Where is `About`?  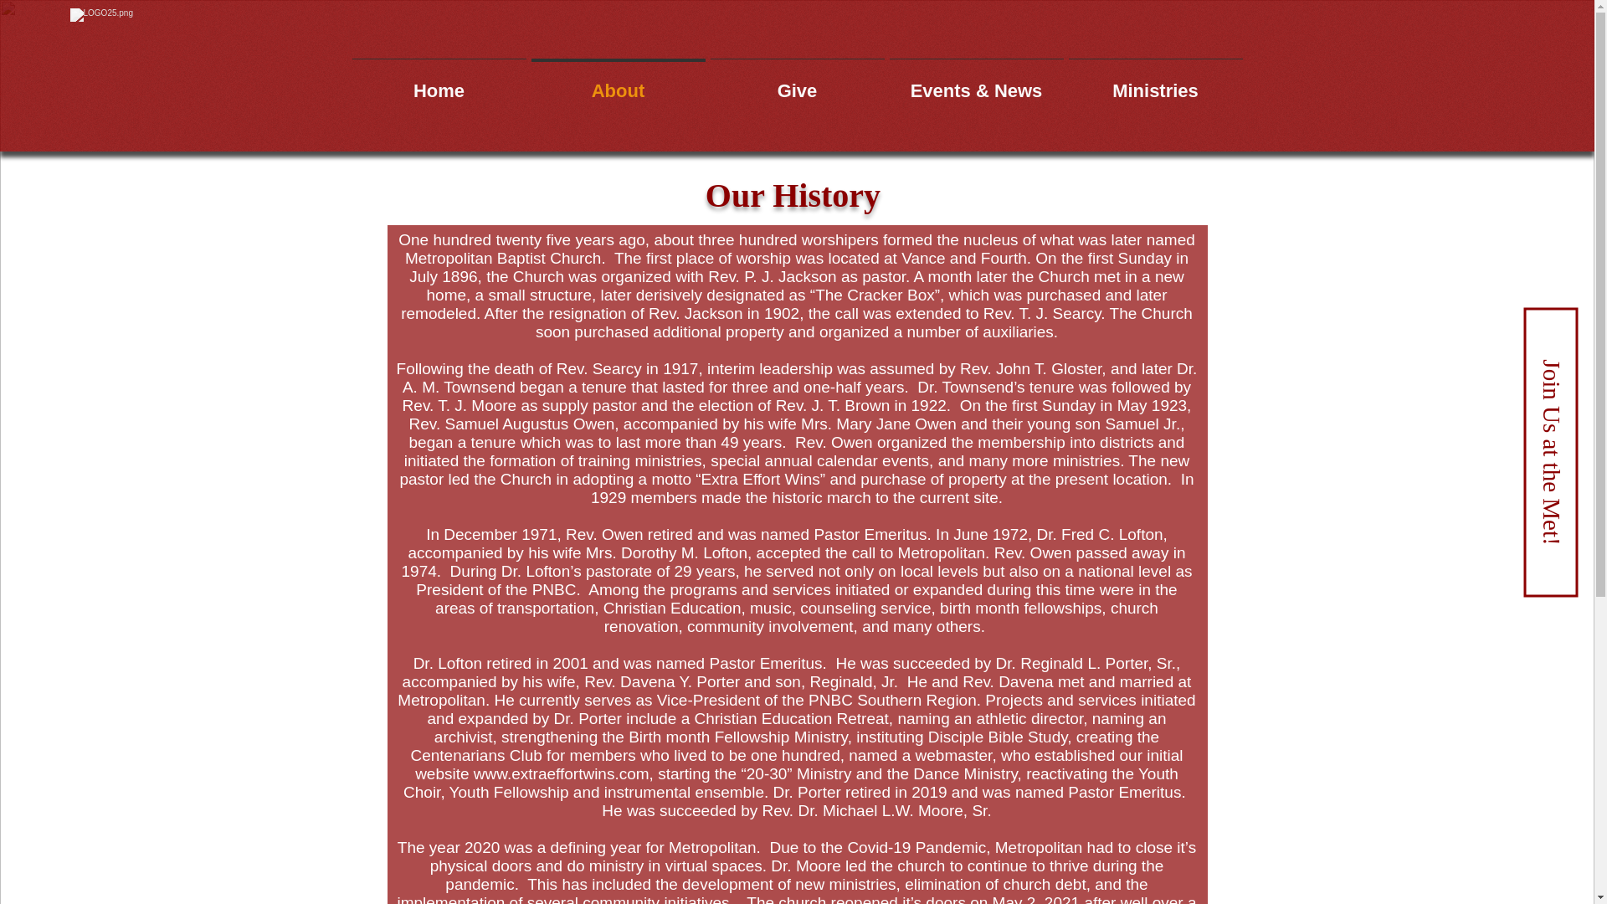
About is located at coordinates (618, 84).